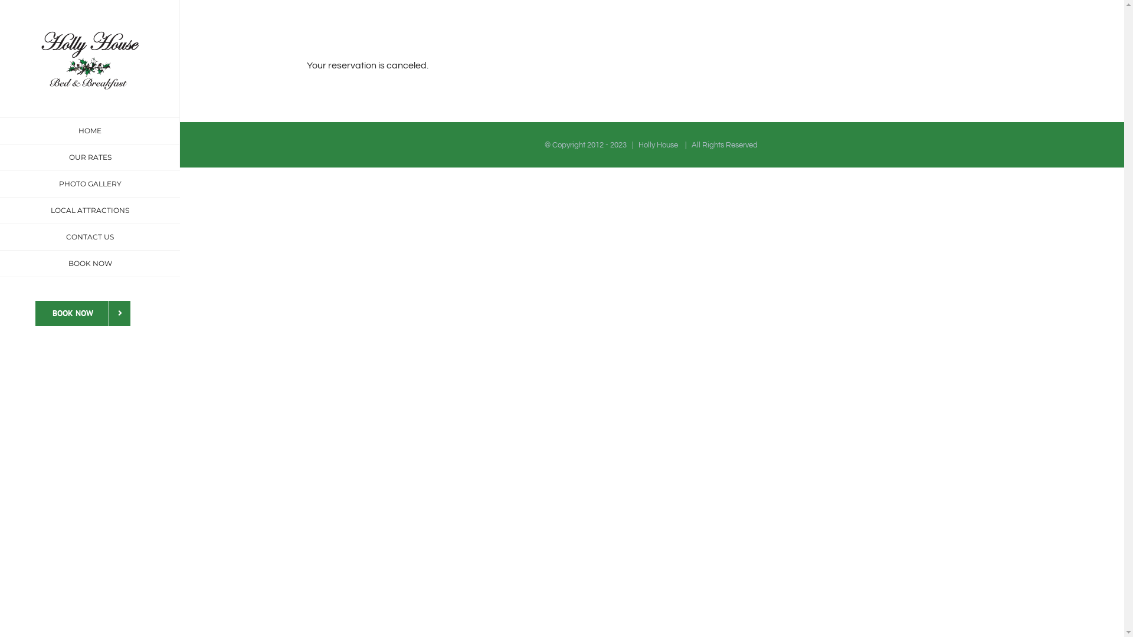 The height and width of the screenshot is (637, 1133). What do you see at coordinates (90, 264) in the screenshot?
I see `BOOK NOW` at bounding box center [90, 264].